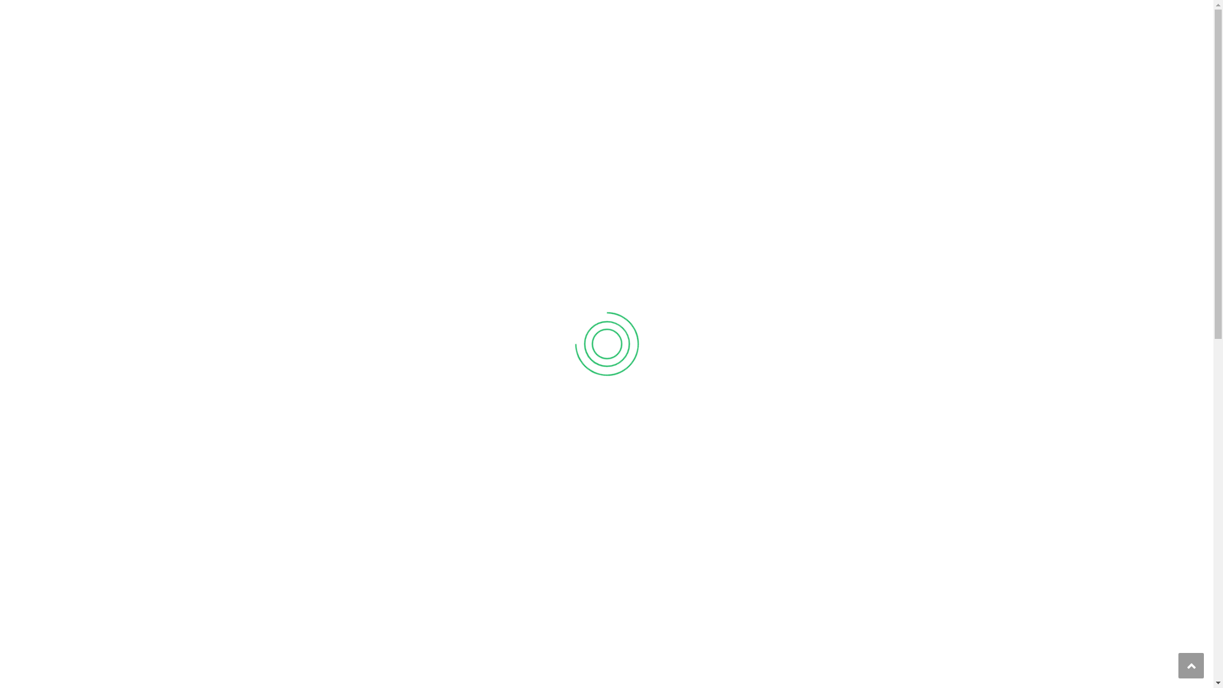  Describe the element at coordinates (962, 107) in the screenshot. I see `Search` at that location.